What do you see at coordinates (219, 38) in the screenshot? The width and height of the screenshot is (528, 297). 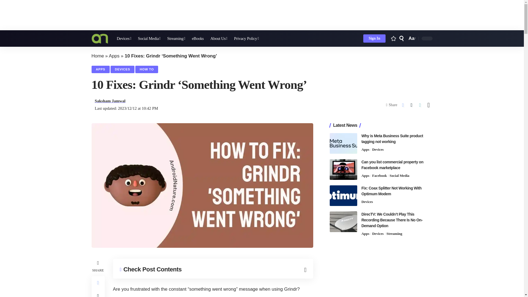 I see `About Us` at bounding box center [219, 38].